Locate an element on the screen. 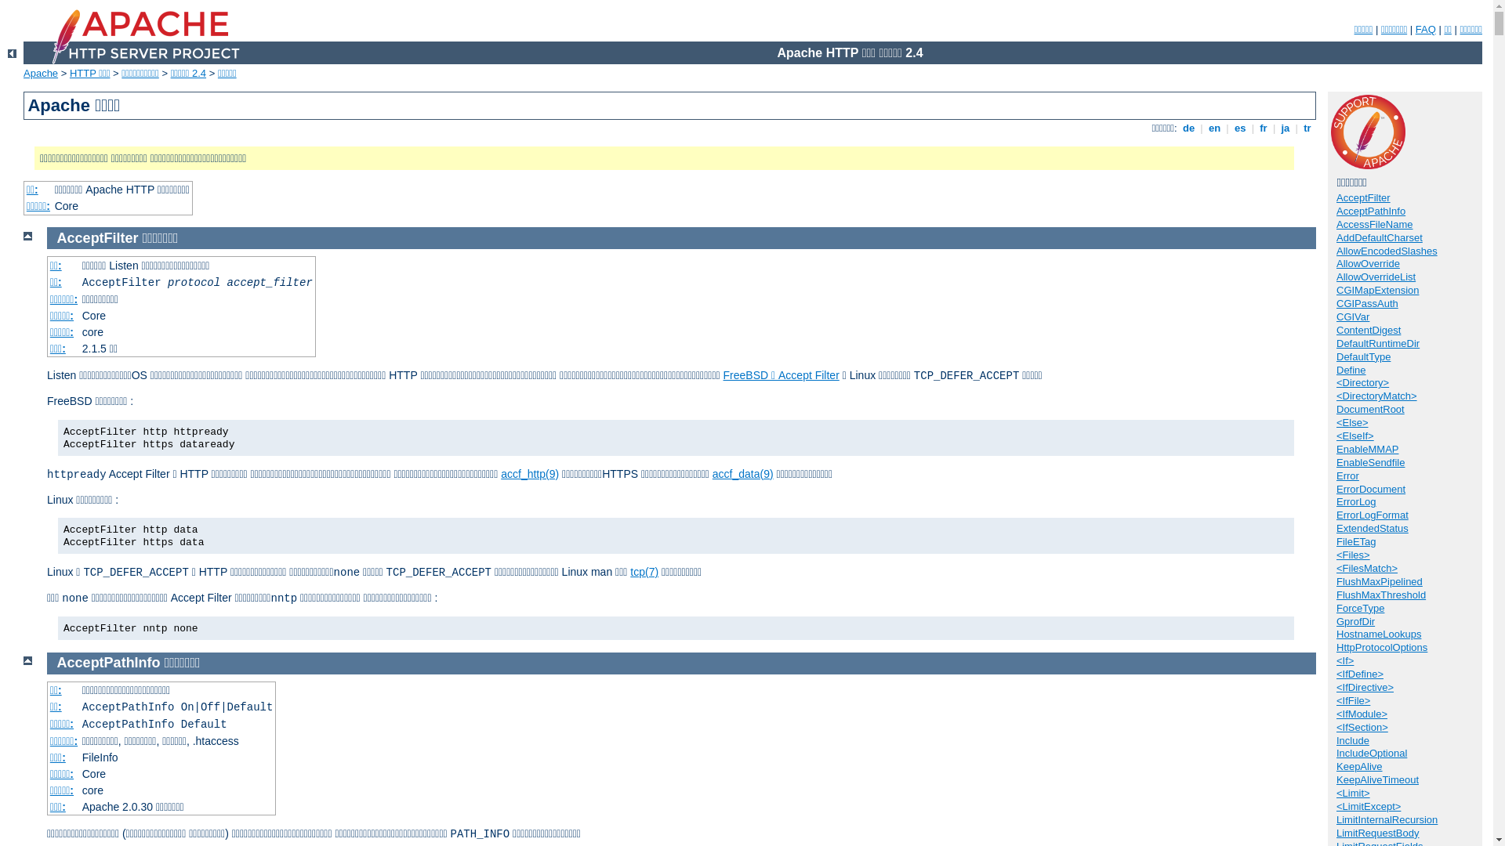 This screenshot has height=846, width=1505. AddDefaultCharset is located at coordinates (1380, 238).